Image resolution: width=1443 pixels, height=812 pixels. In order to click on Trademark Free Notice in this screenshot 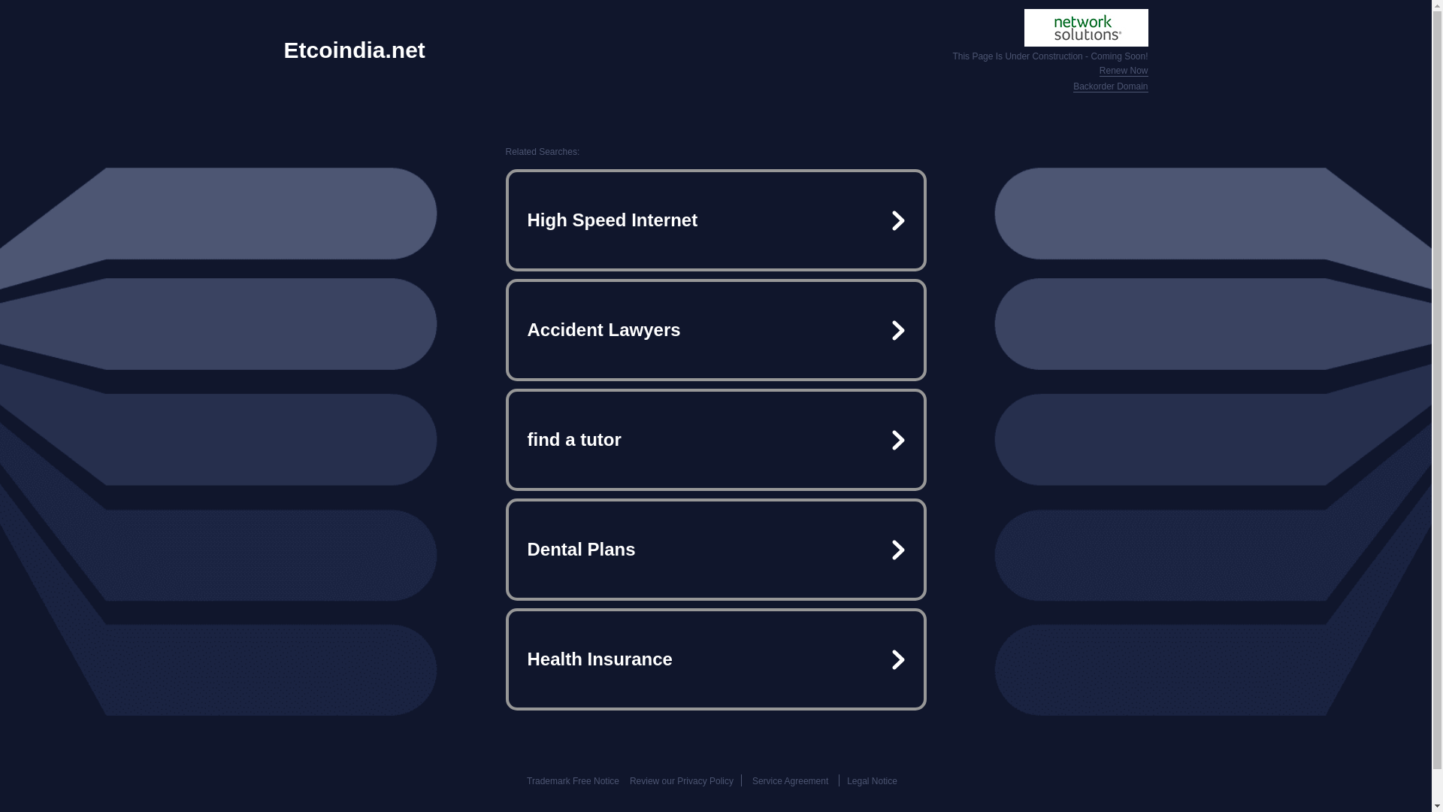, I will do `click(573, 781)`.